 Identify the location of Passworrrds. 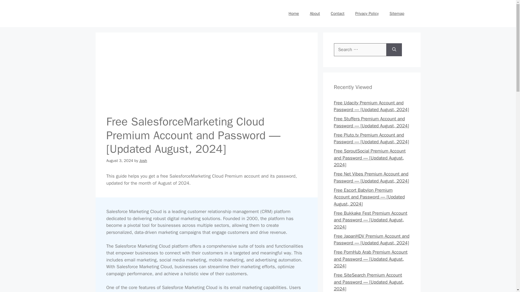
(136, 14).